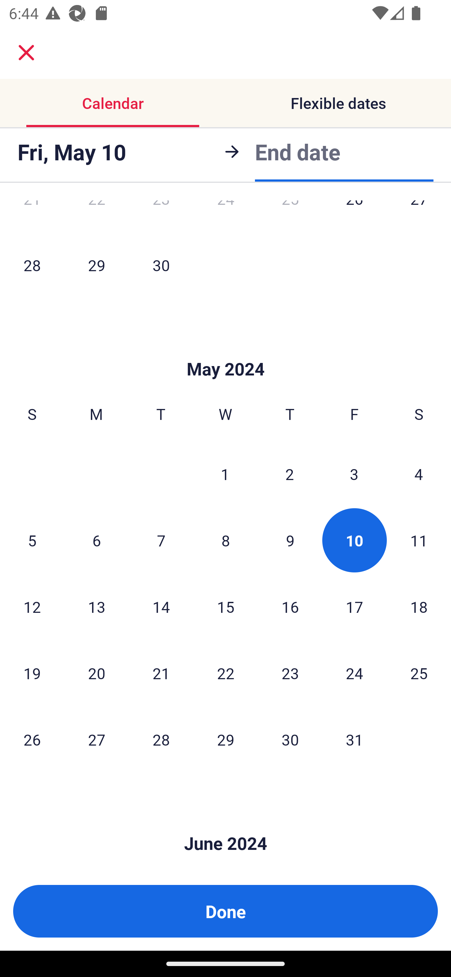 The image size is (451, 977). What do you see at coordinates (32, 607) in the screenshot?
I see `12 Sunday, May 12, 2024` at bounding box center [32, 607].